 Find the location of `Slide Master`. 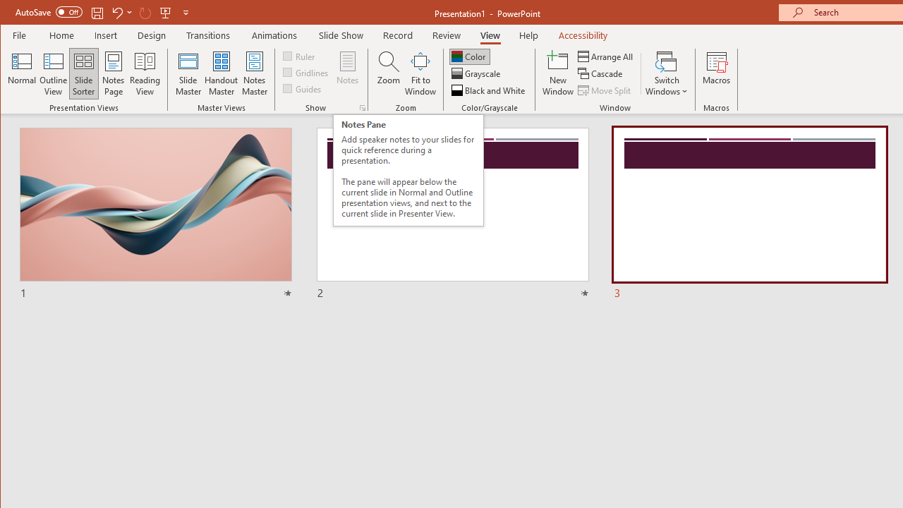

Slide Master is located at coordinates (188, 73).